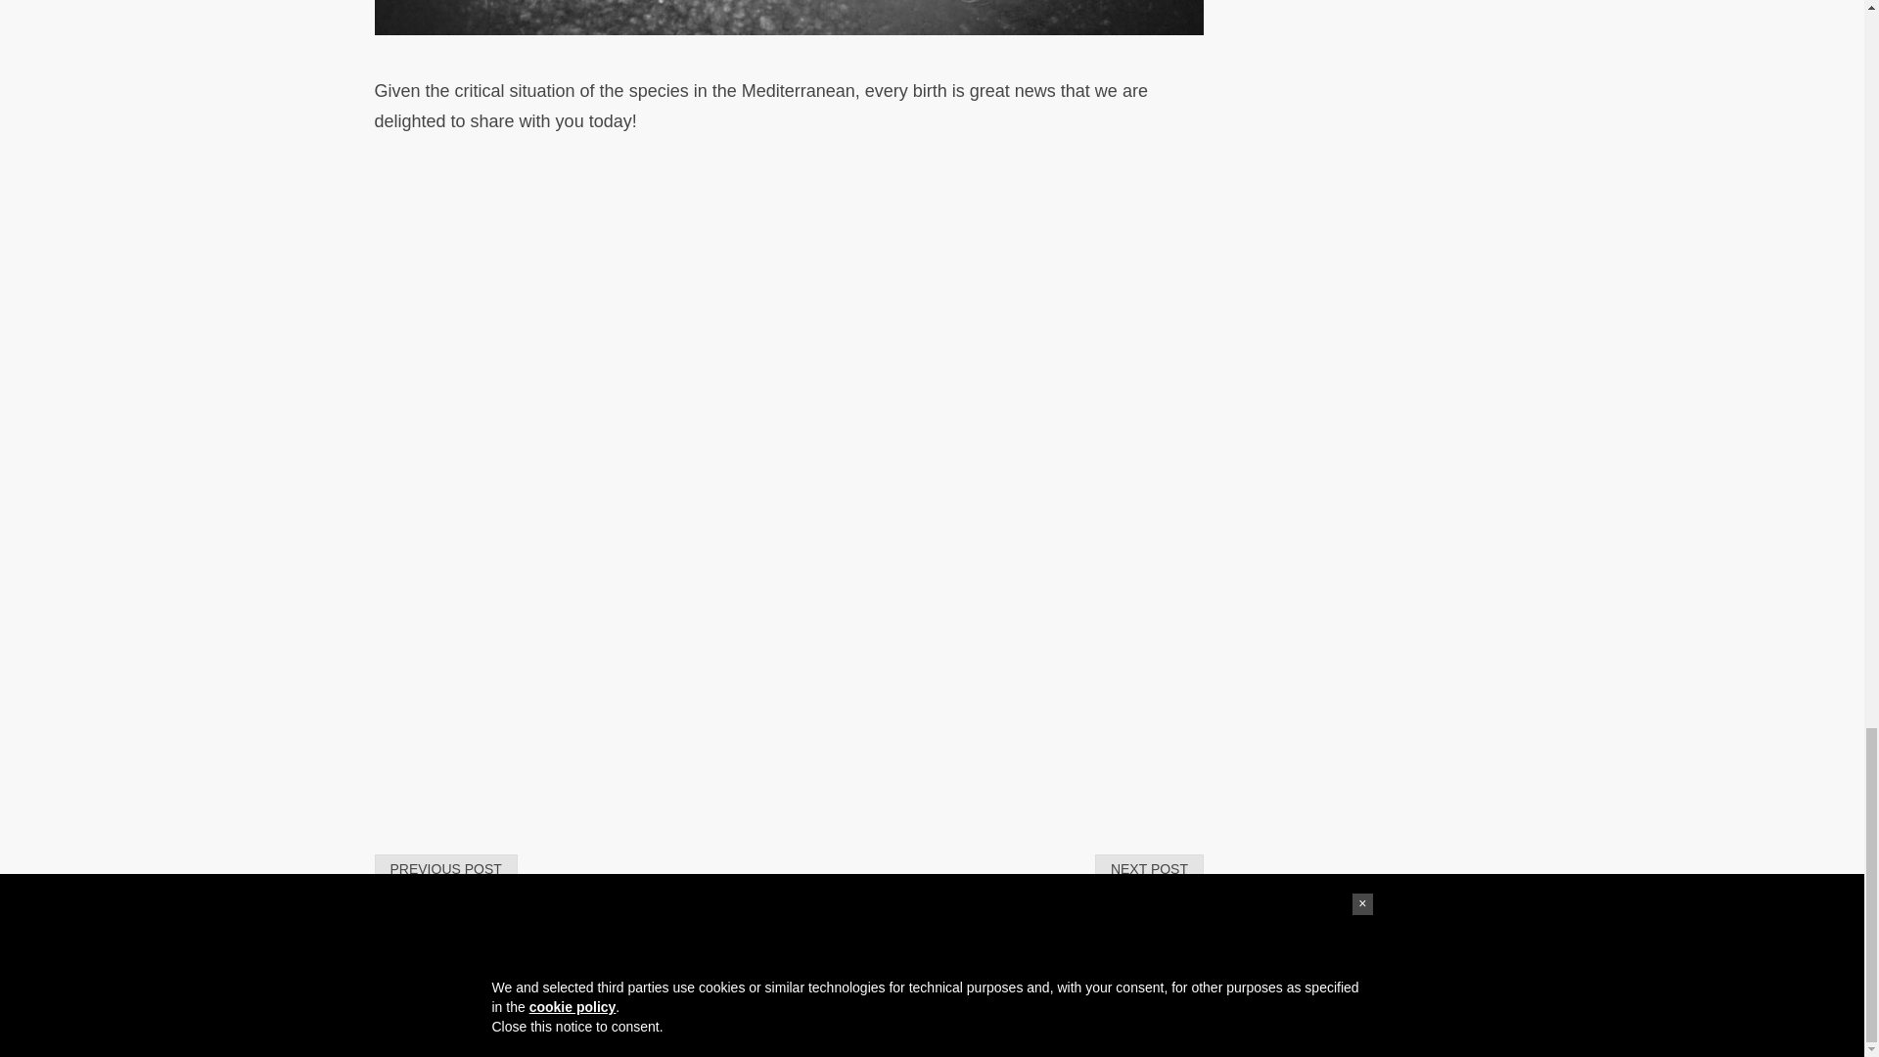  What do you see at coordinates (898, 1028) in the screenshot?
I see `Privacy` at bounding box center [898, 1028].